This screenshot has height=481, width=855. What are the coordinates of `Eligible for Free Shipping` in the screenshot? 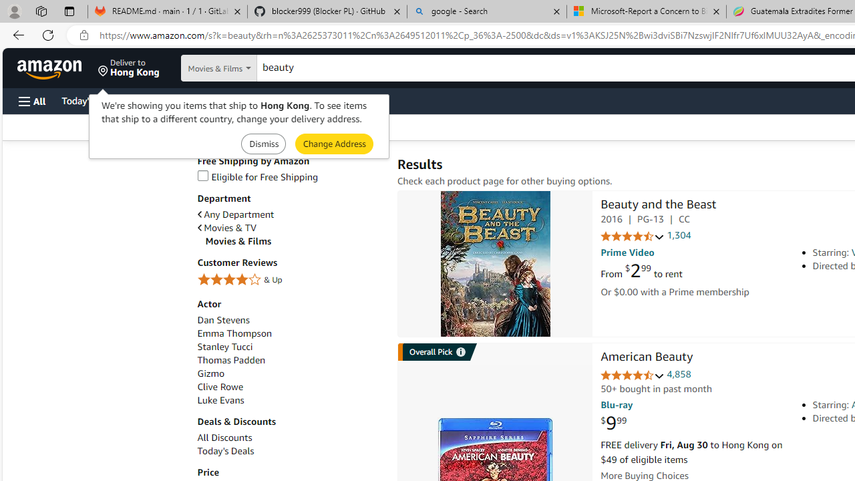 It's located at (258, 176).